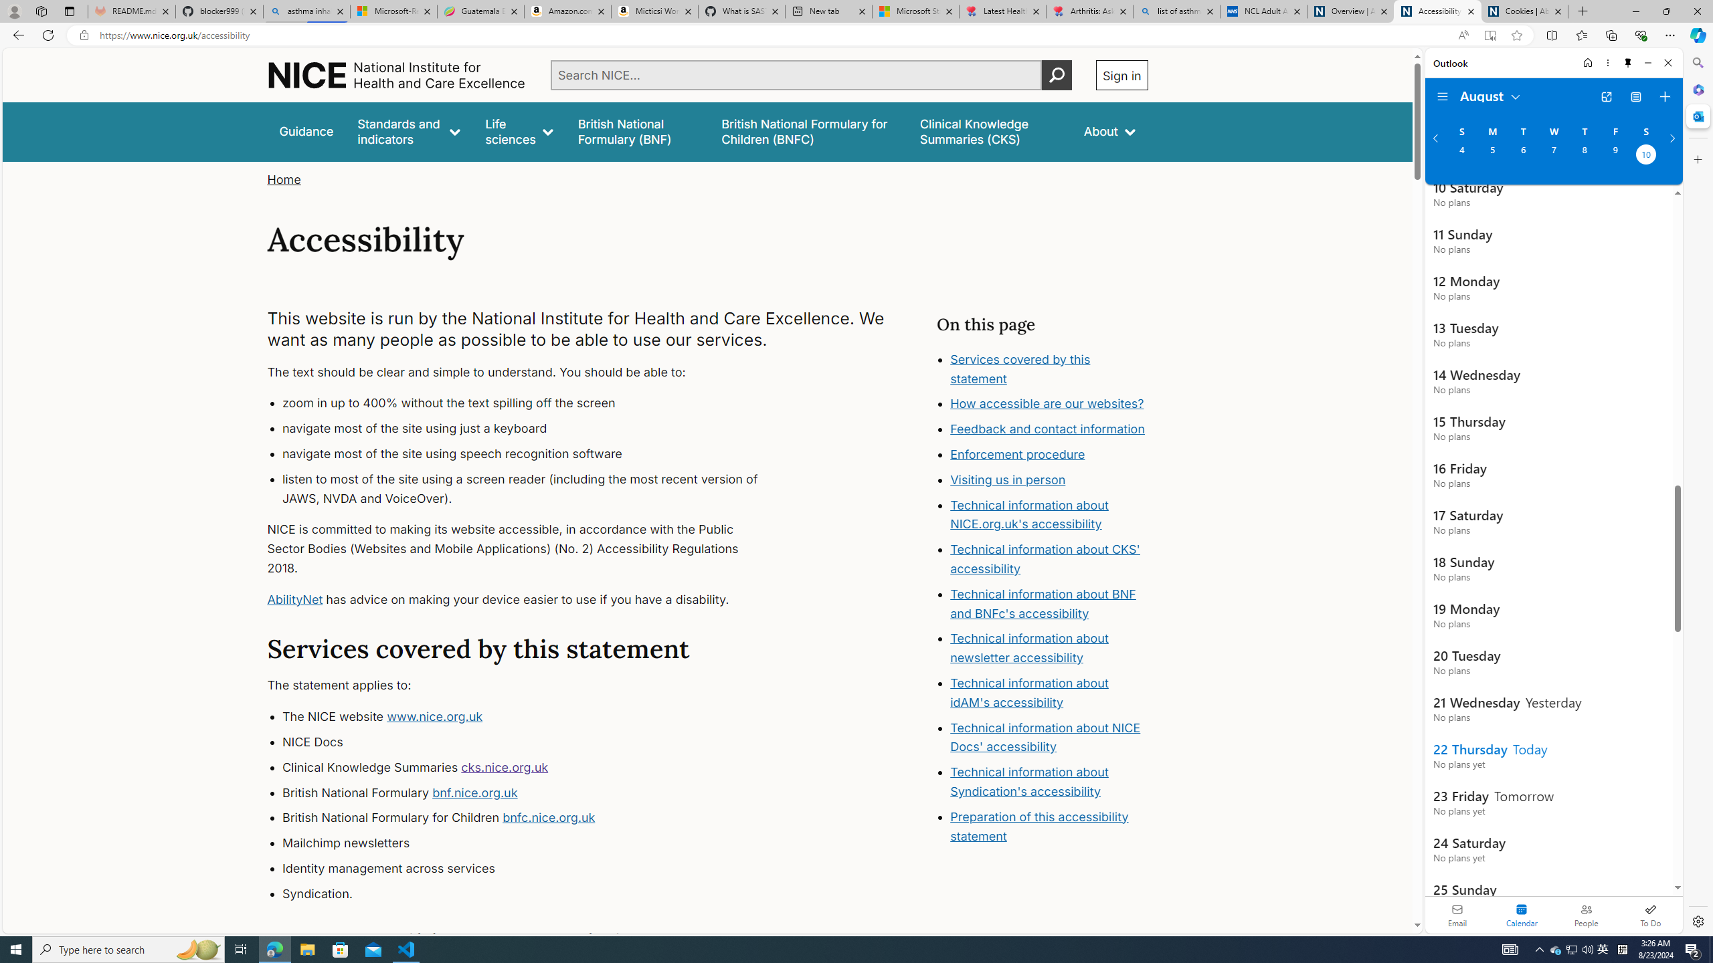 Image resolution: width=1713 pixels, height=963 pixels. What do you see at coordinates (533, 819) in the screenshot?
I see `British National Formulary for Children bnfc.nice.org.uk` at bounding box center [533, 819].